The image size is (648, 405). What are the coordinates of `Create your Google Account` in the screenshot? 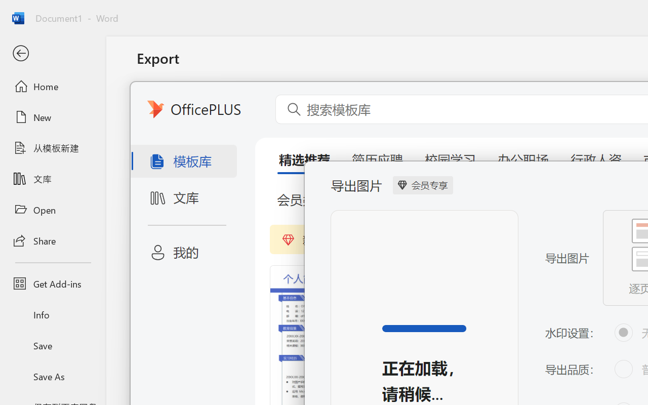 It's located at (397, 11).